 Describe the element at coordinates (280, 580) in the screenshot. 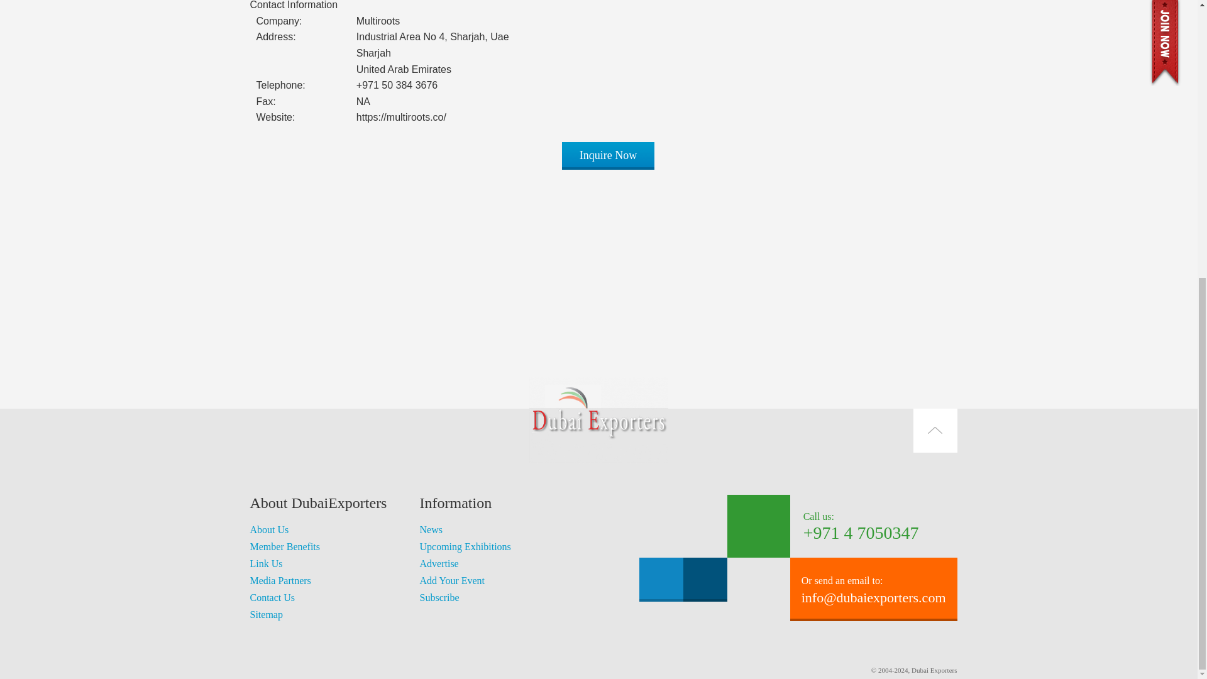

I see `Media Partners` at that location.